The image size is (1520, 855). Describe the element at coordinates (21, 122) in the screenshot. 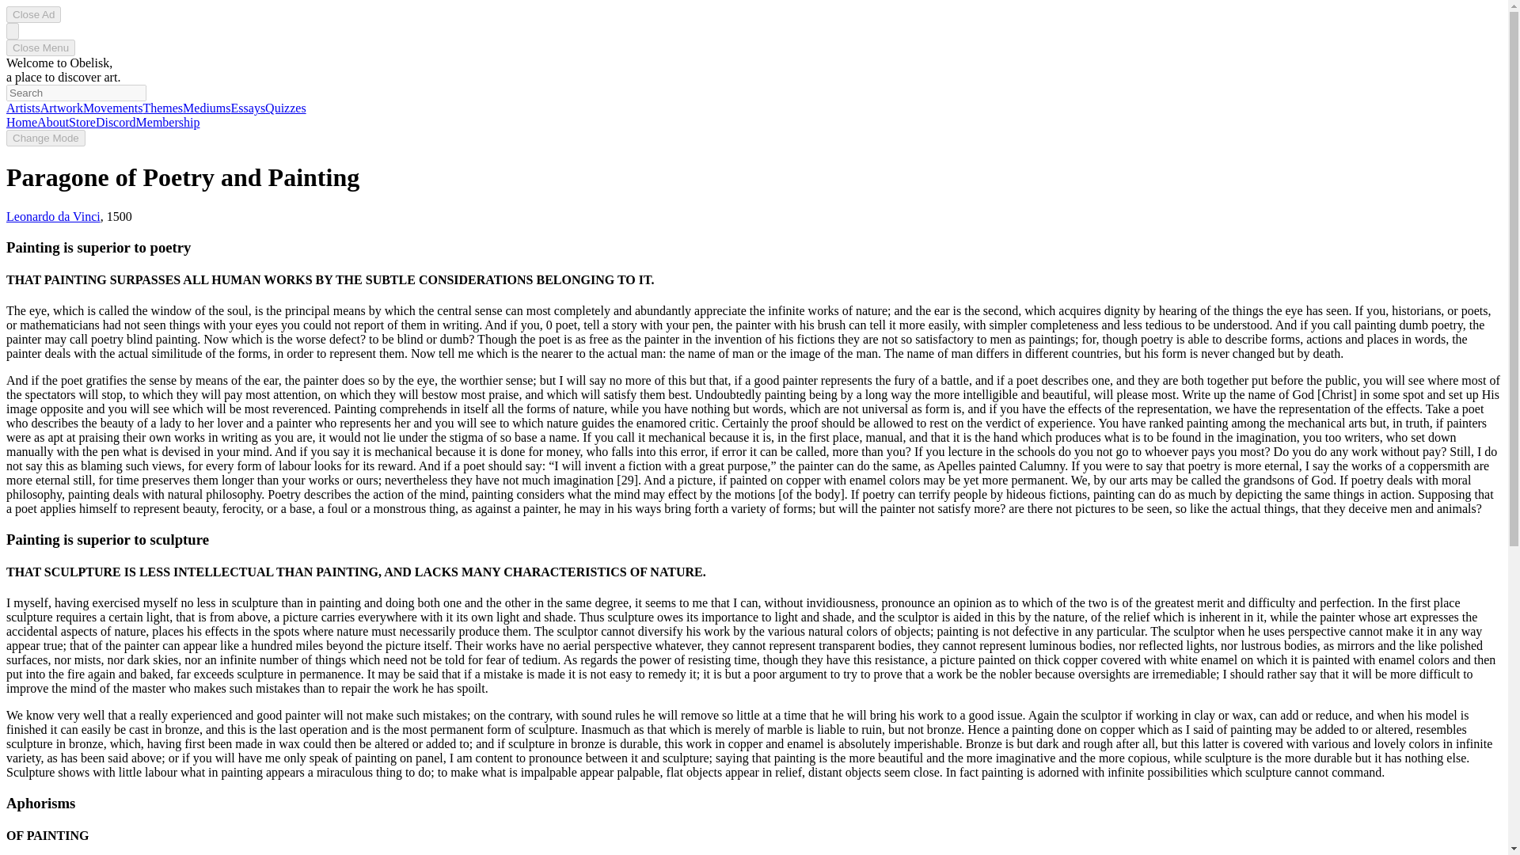

I see `Home` at that location.